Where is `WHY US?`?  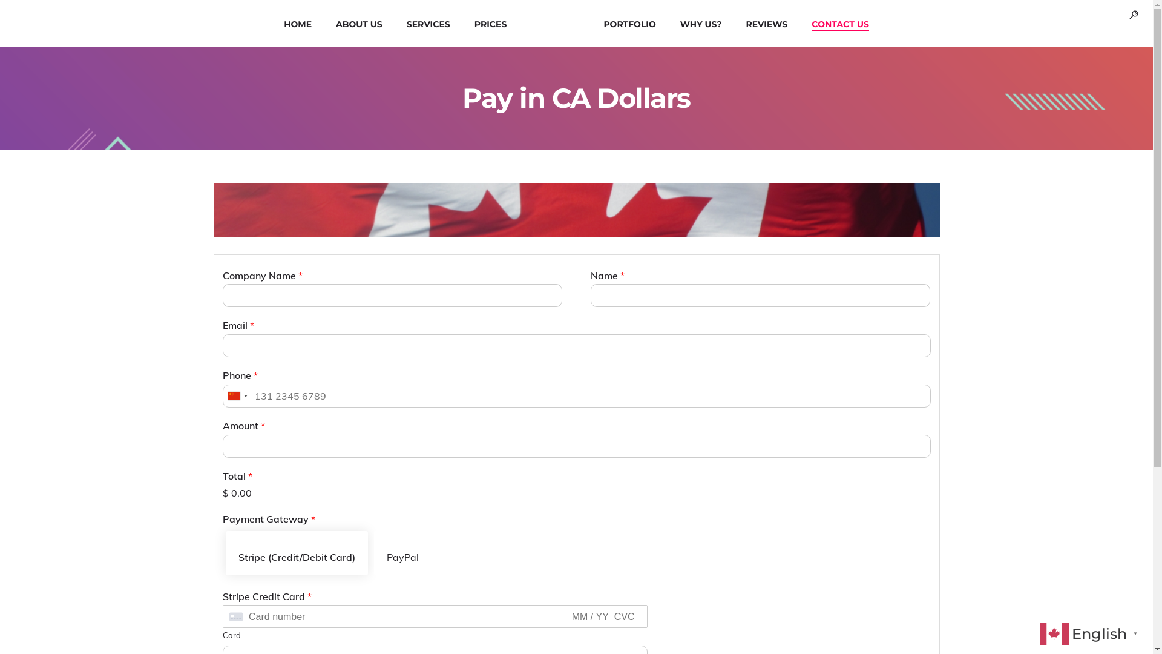
WHY US? is located at coordinates (701, 23).